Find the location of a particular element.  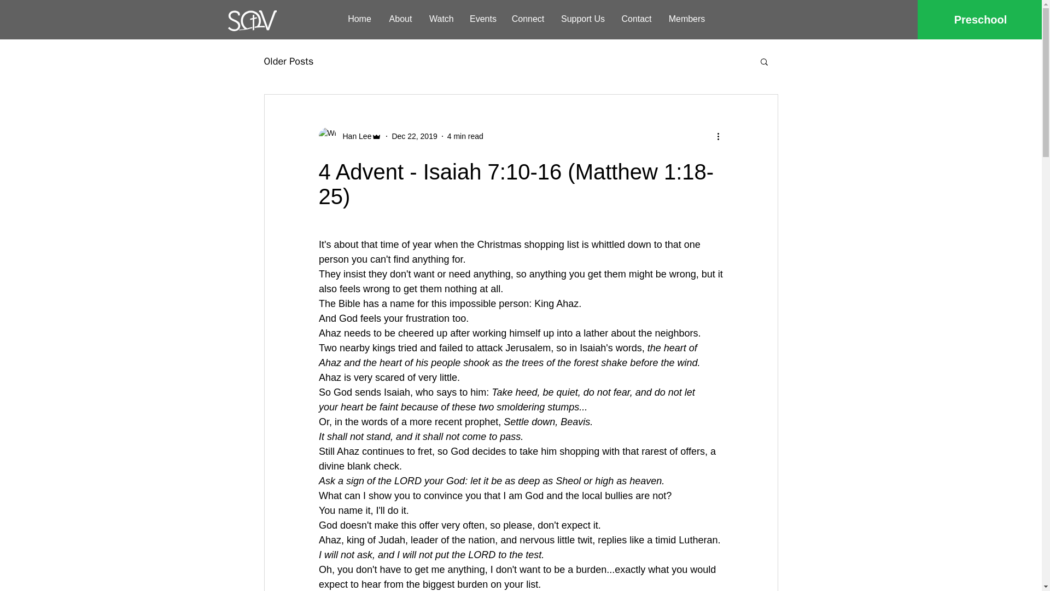

About is located at coordinates (400, 19).